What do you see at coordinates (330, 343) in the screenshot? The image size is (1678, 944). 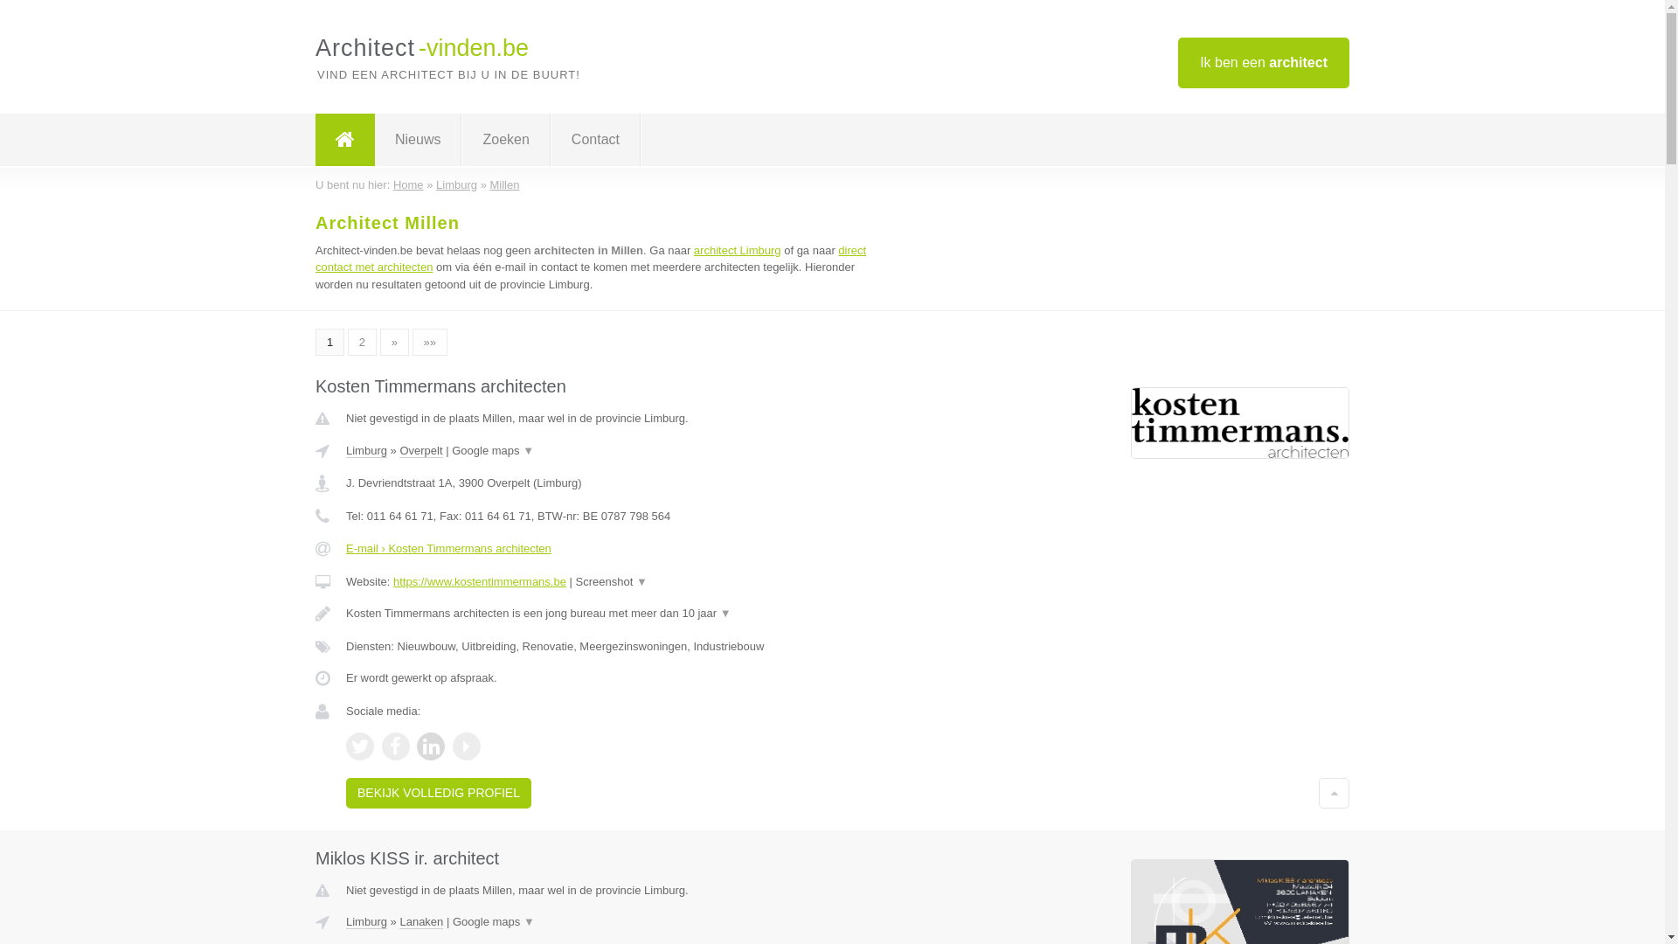 I see `1` at bounding box center [330, 343].